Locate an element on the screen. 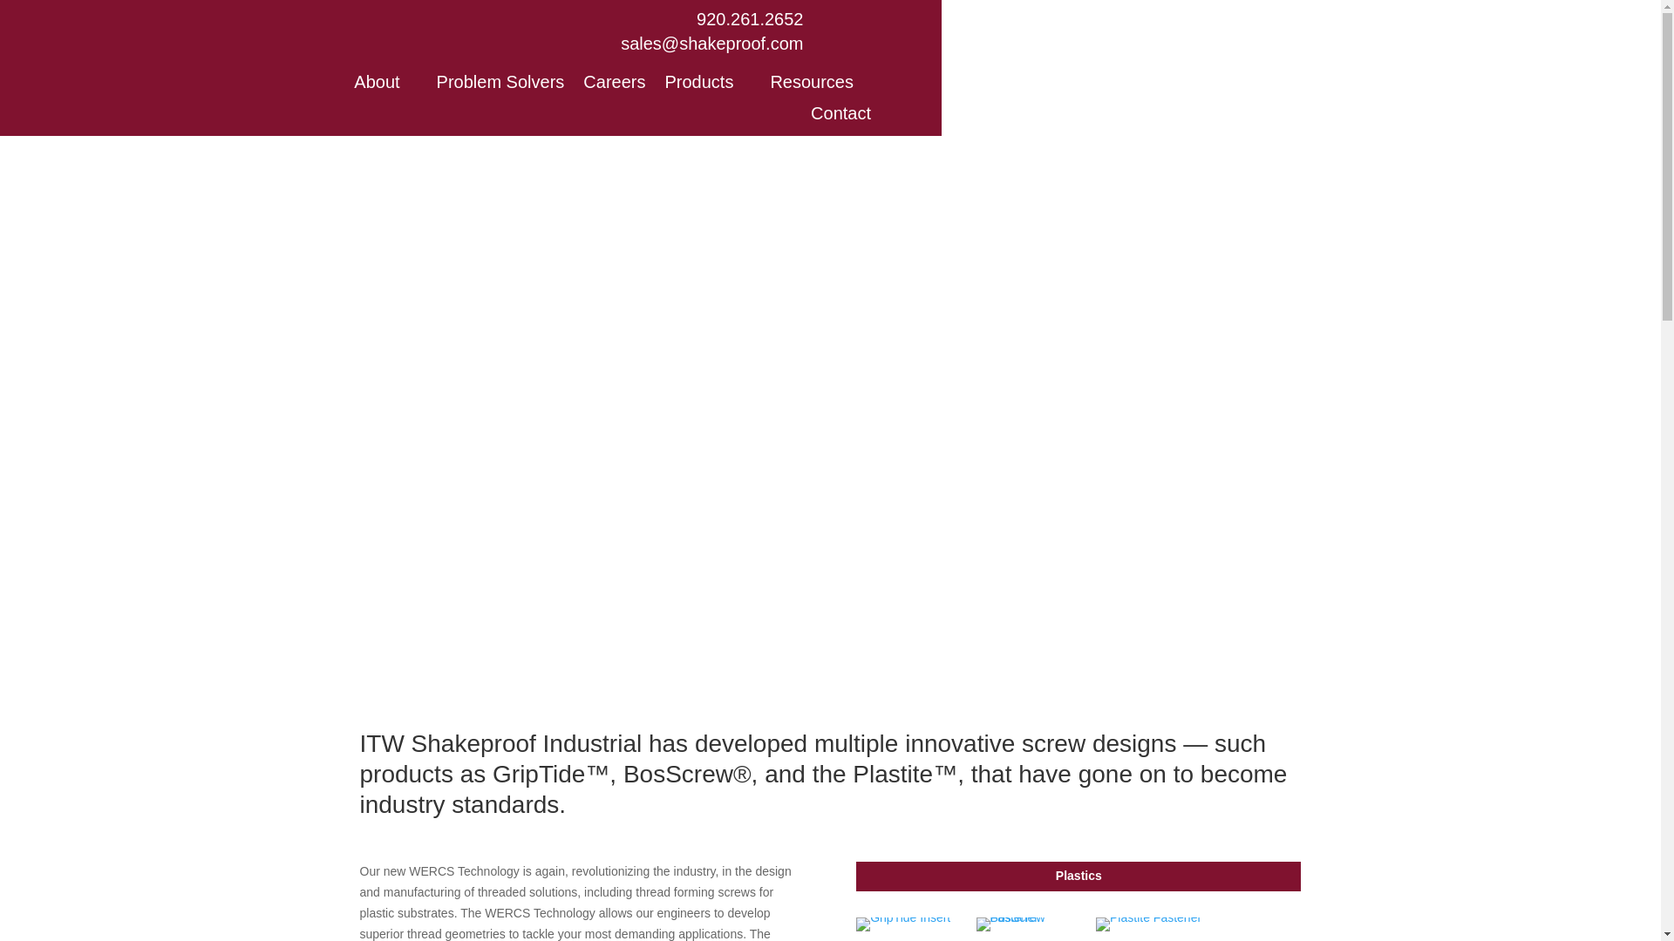 This screenshot has width=1674, height=941. ITW Shakeproof Industrial Facebook page is located at coordinates (499, 43).